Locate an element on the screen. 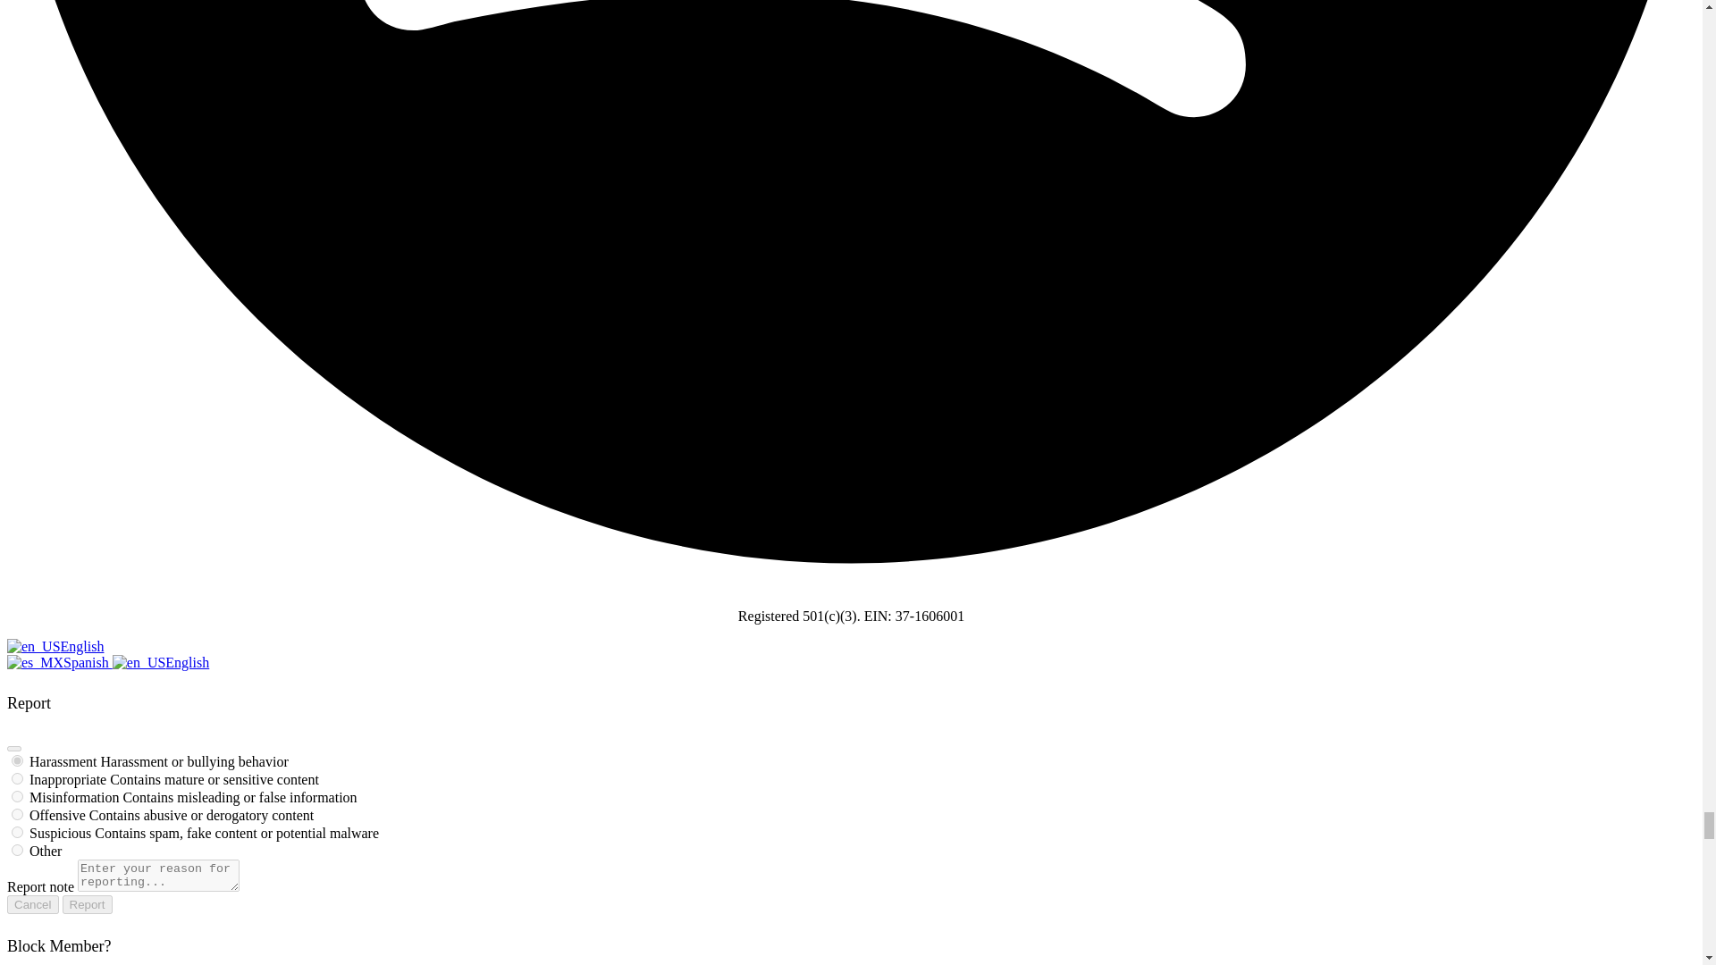 The height and width of the screenshot is (965, 1716). 371 is located at coordinates (18, 795).